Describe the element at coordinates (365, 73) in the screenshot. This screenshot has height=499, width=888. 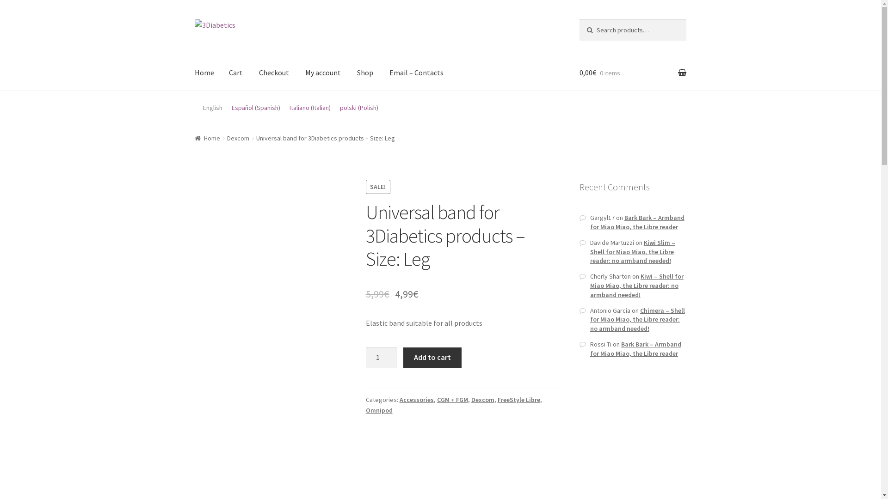
I see `Shop` at that location.